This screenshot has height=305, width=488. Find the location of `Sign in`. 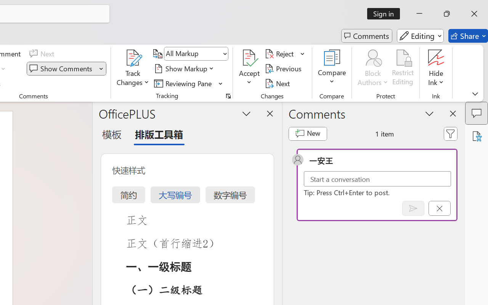

Sign in is located at coordinates (386, 14).